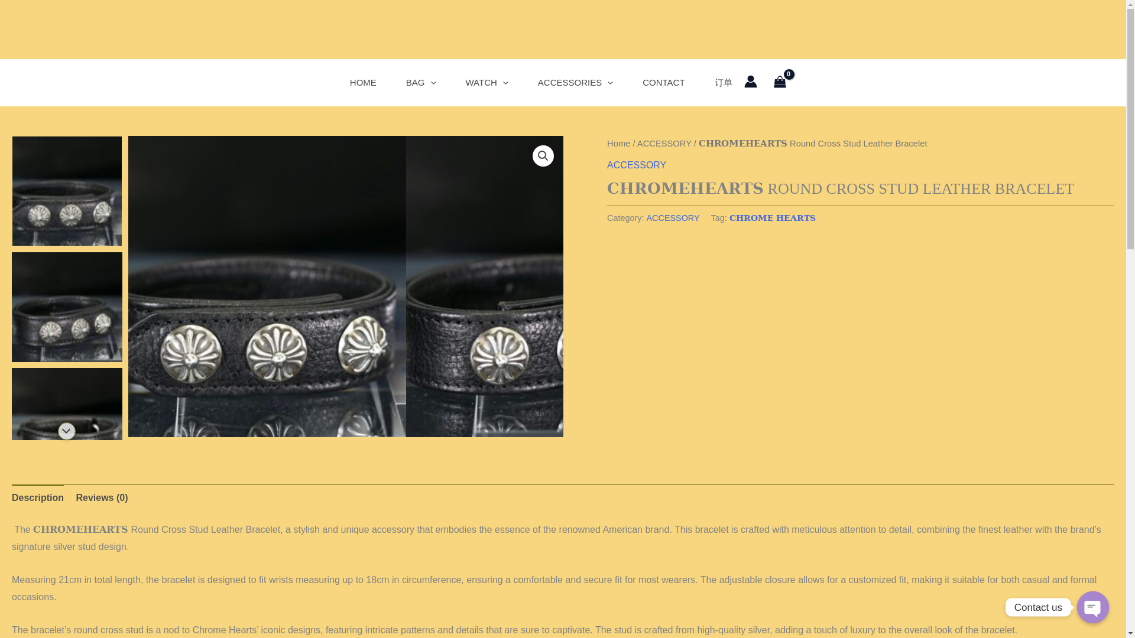 This screenshot has width=1135, height=638. Describe the element at coordinates (663, 83) in the screenshot. I see `CONTACT` at that location.